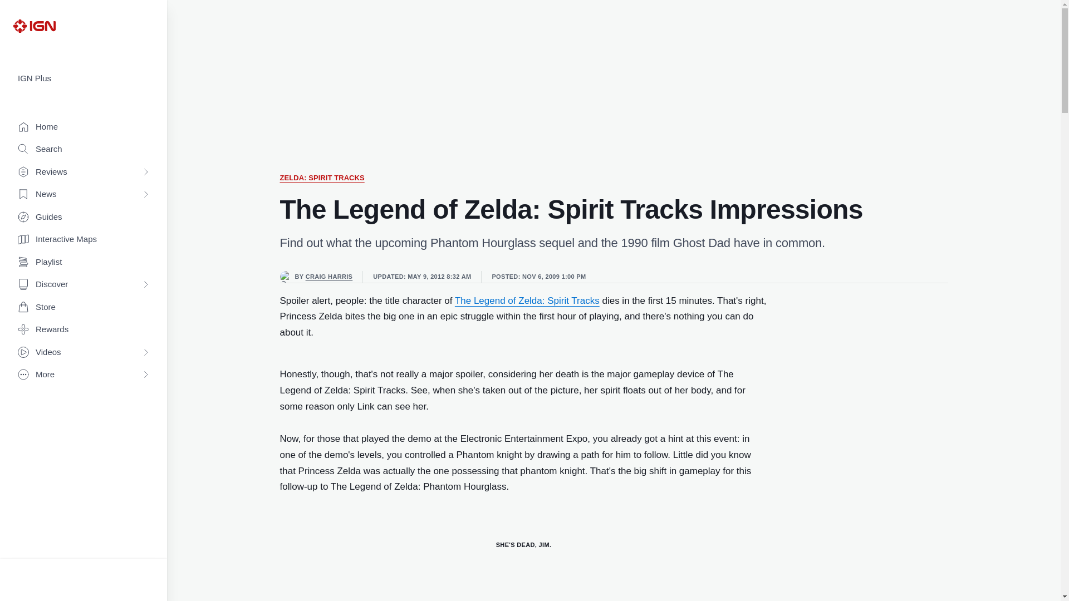 The image size is (1069, 601). I want to click on IGN, so click(34, 26).